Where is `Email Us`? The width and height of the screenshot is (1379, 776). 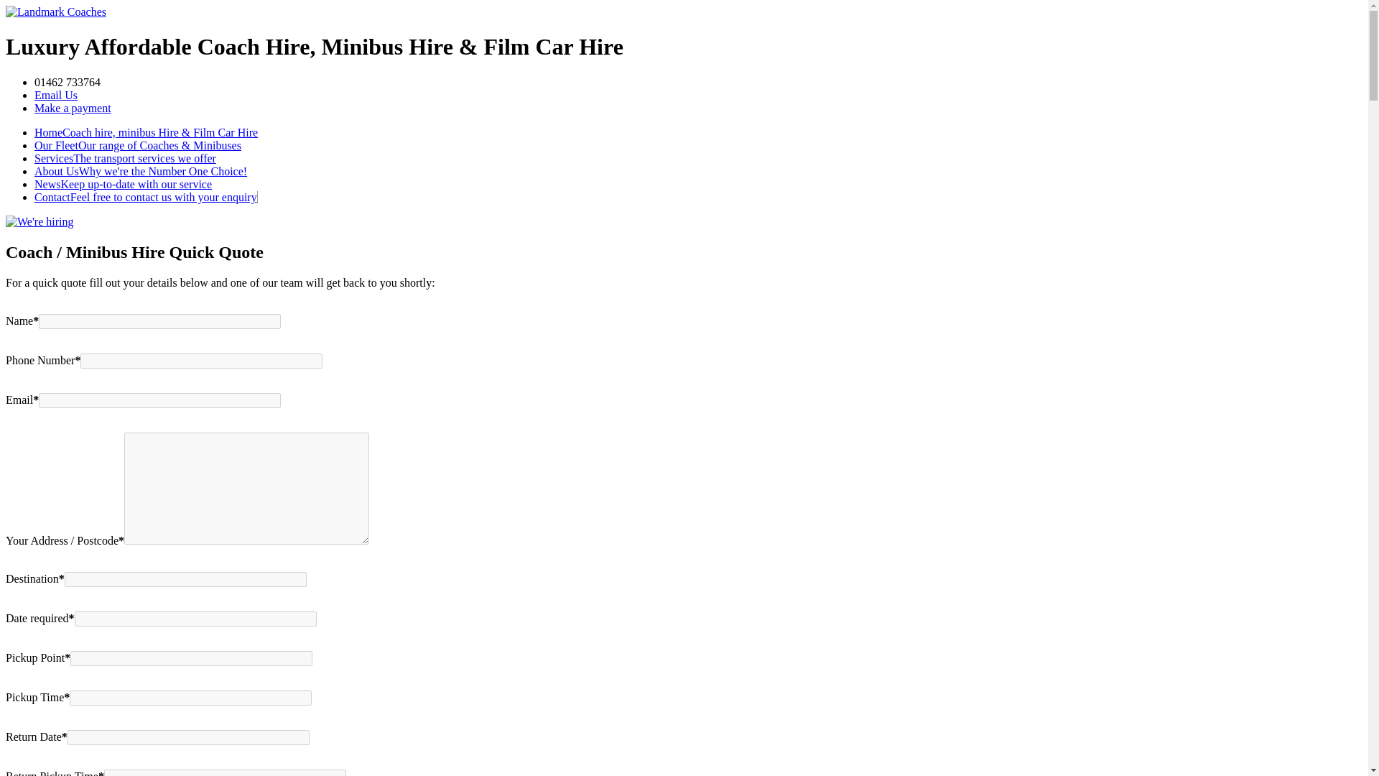 Email Us is located at coordinates (56, 95).